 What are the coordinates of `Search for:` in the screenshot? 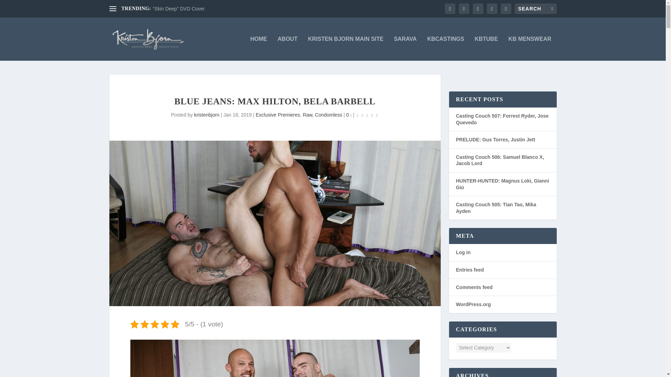 It's located at (535, 8).